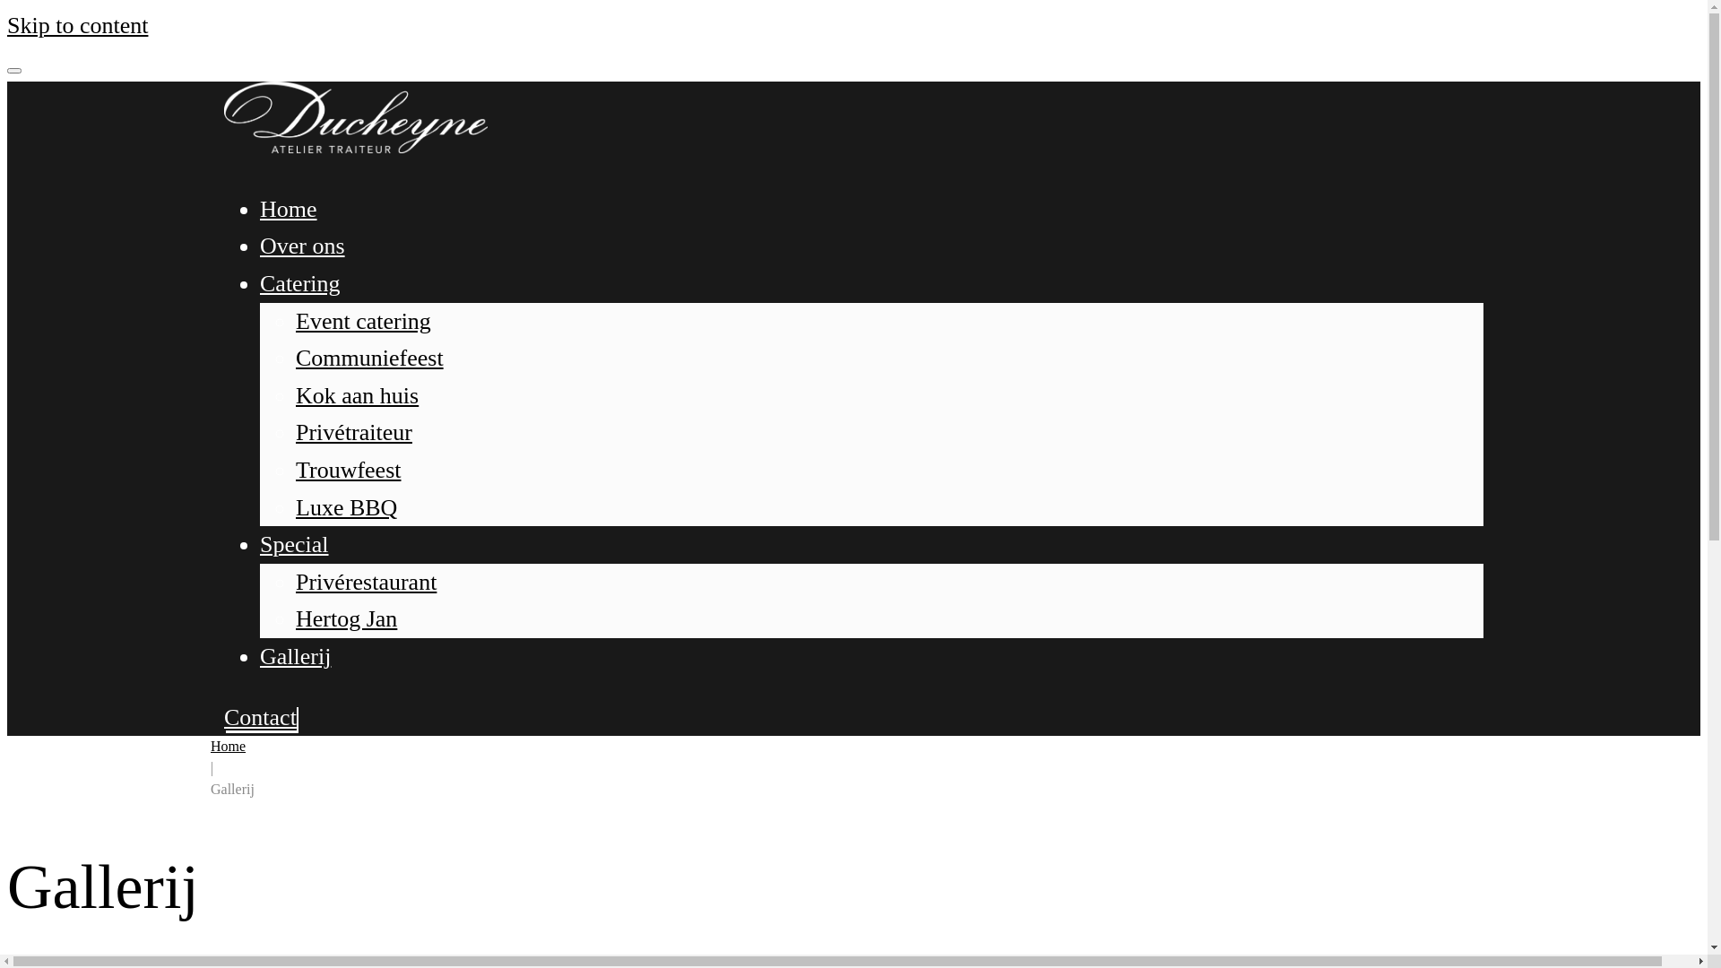 The image size is (1721, 968). Describe the element at coordinates (303, 246) in the screenshot. I see `Over ons` at that location.